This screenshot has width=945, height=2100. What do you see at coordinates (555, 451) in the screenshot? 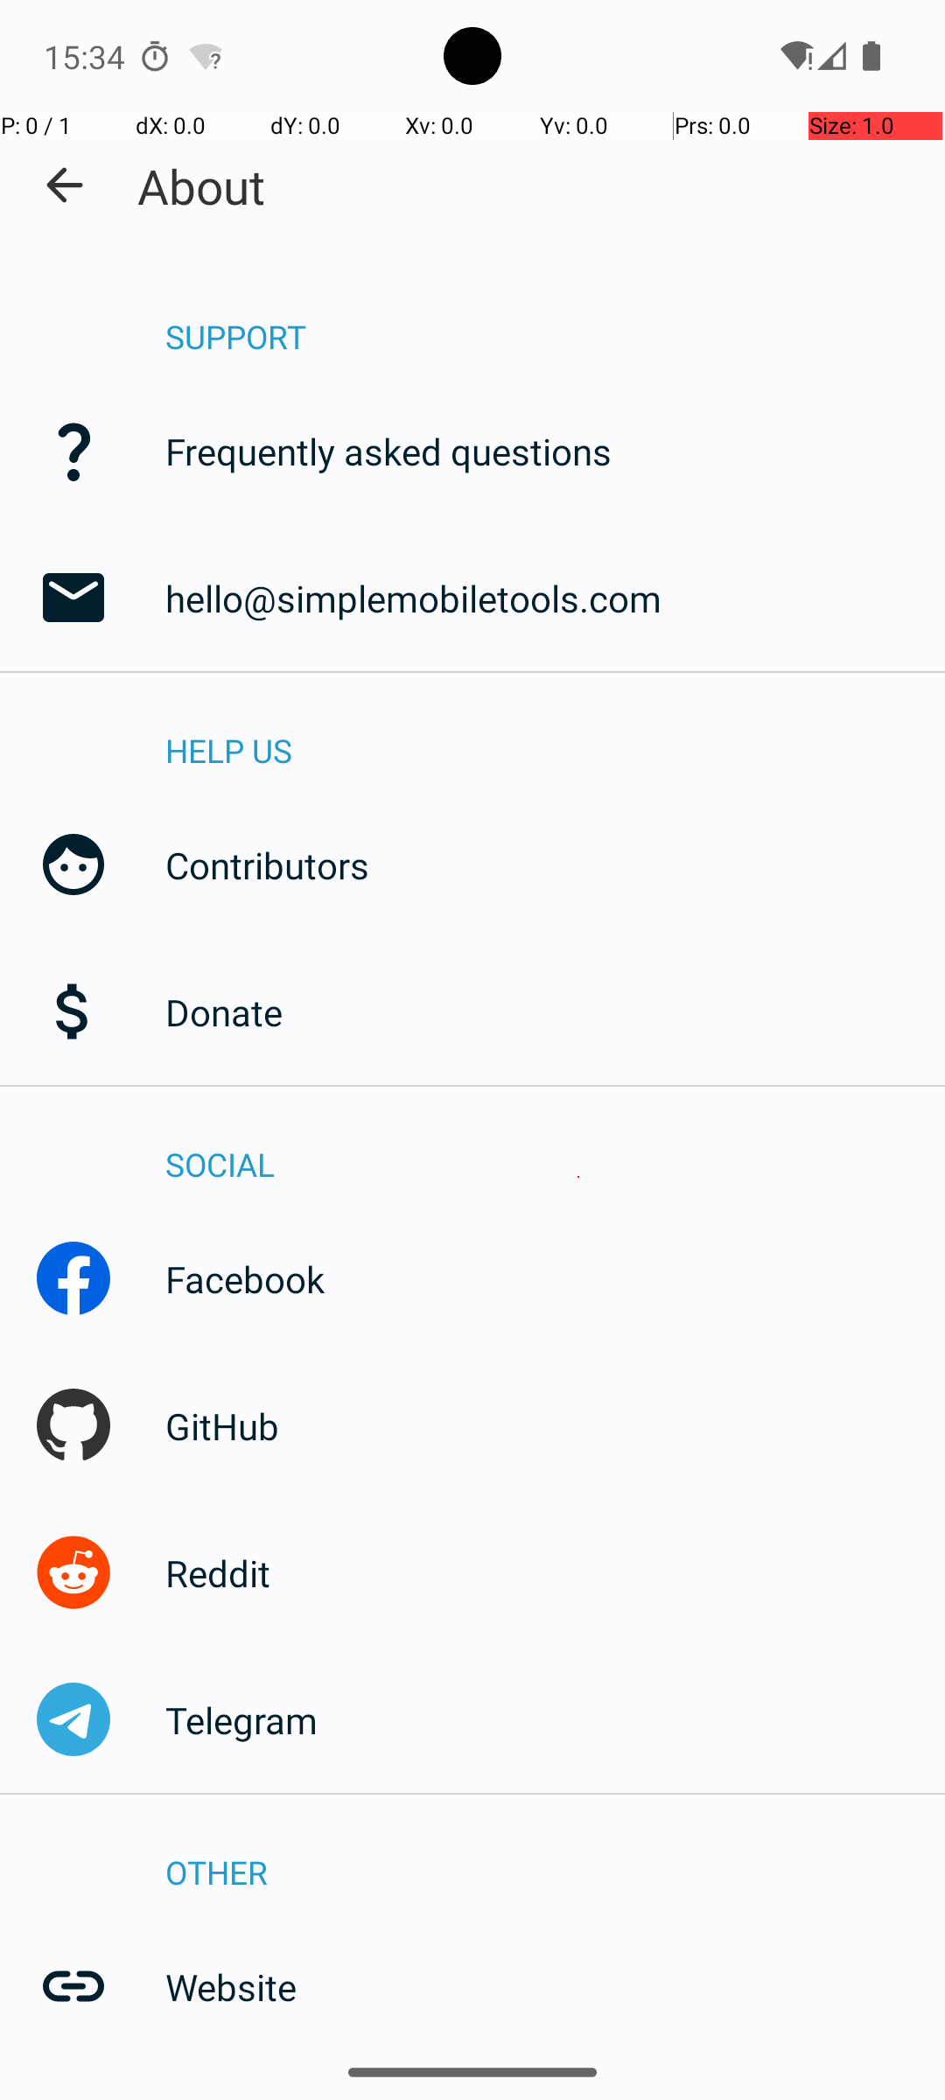
I see `Frequently asked questions` at bounding box center [555, 451].